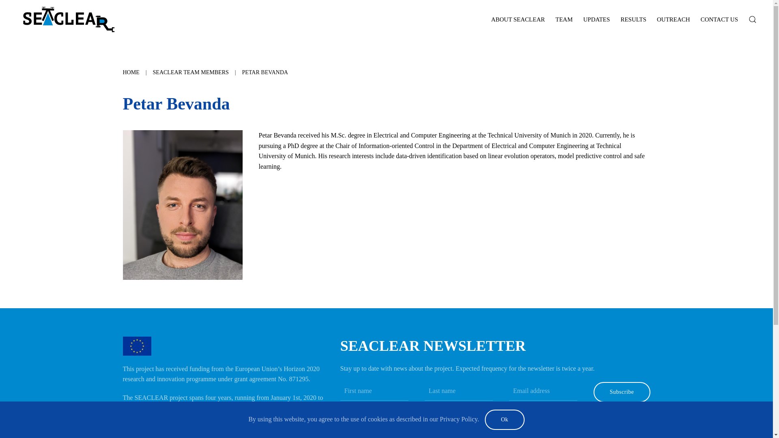 The width and height of the screenshot is (779, 438). What do you see at coordinates (191, 72) in the screenshot?
I see `SEACLEAR TEAM MEMBERS` at bounding box center [191, 72].